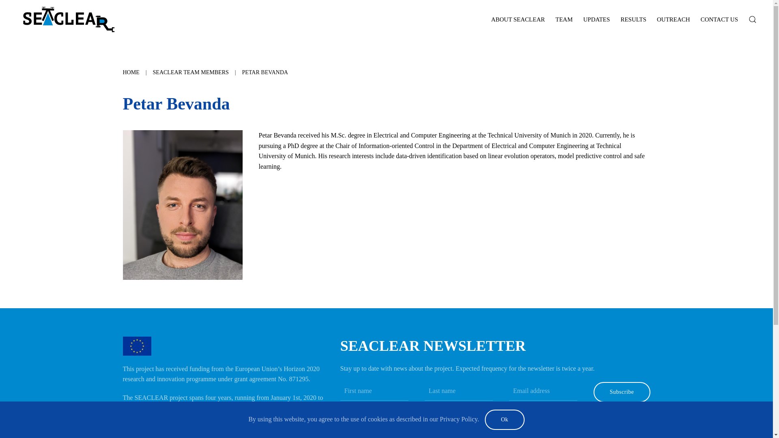 The width and height of the screenshot is (779, 438). What do you see at coordinates (191, 72) in the screenshot?
I see `SEACLEAR TEAM MEMBERS` at bounding box center [191, 72].